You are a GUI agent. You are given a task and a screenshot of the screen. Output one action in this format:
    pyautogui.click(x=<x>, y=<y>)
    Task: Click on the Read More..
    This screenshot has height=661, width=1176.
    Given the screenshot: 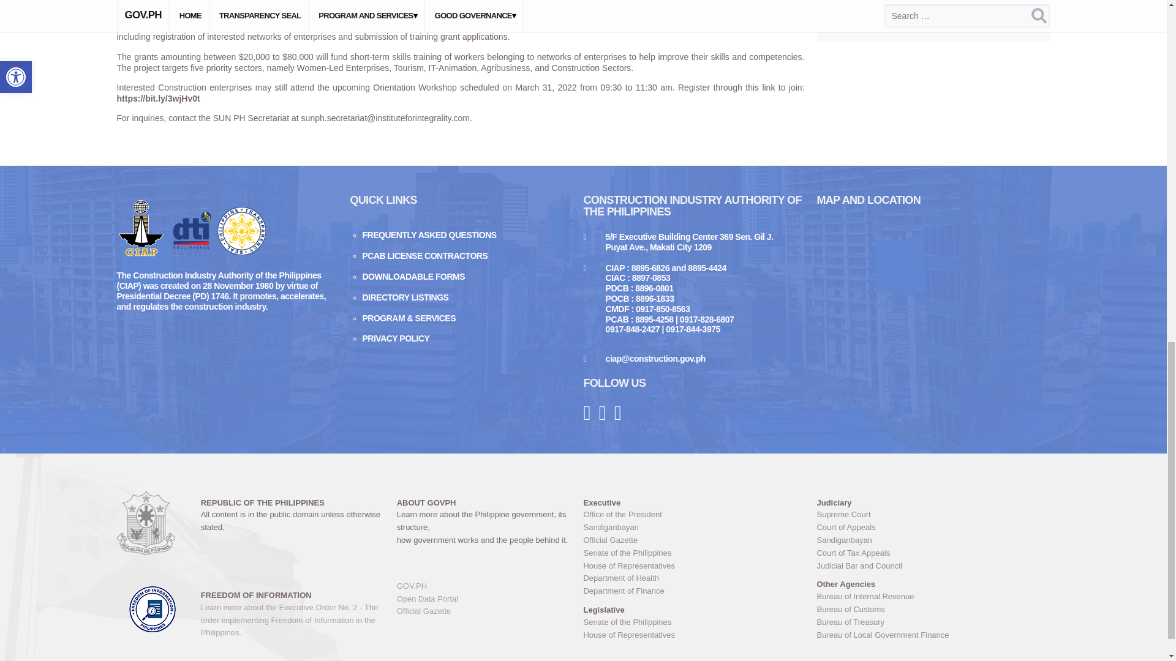 What is the action you would take?
    pyautogui.click(x=927, y=65)
    